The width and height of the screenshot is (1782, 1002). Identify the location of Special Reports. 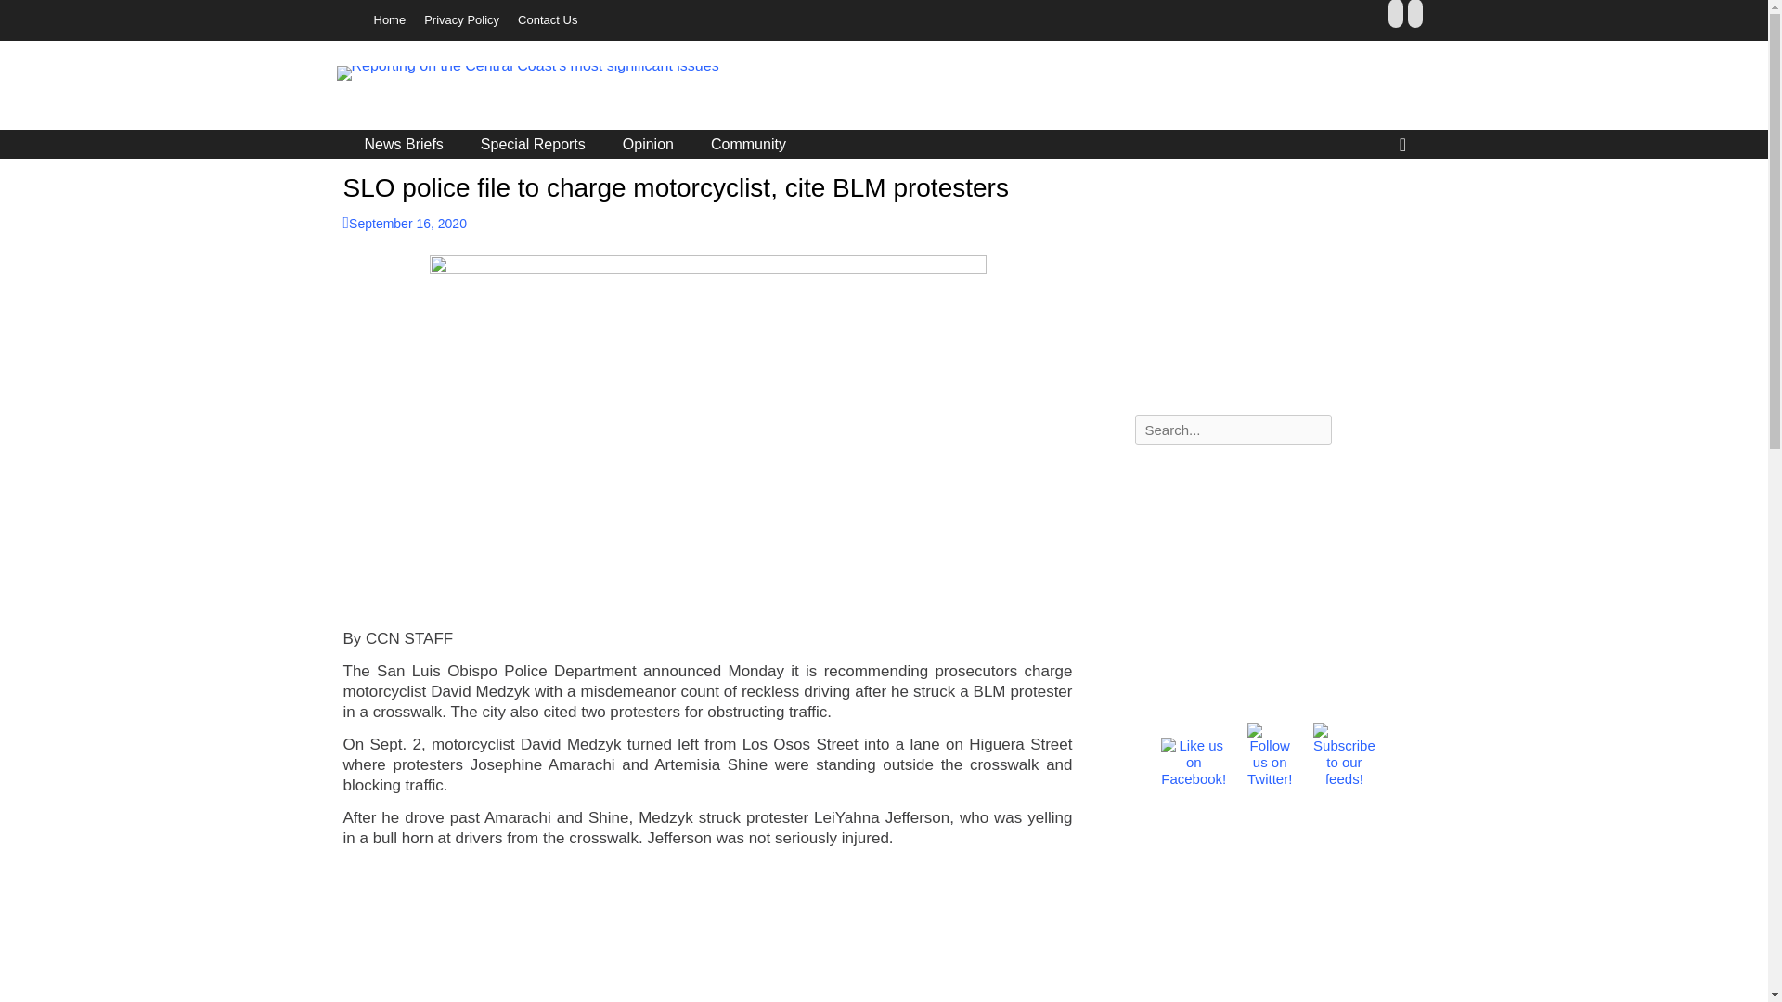
(533, 144).